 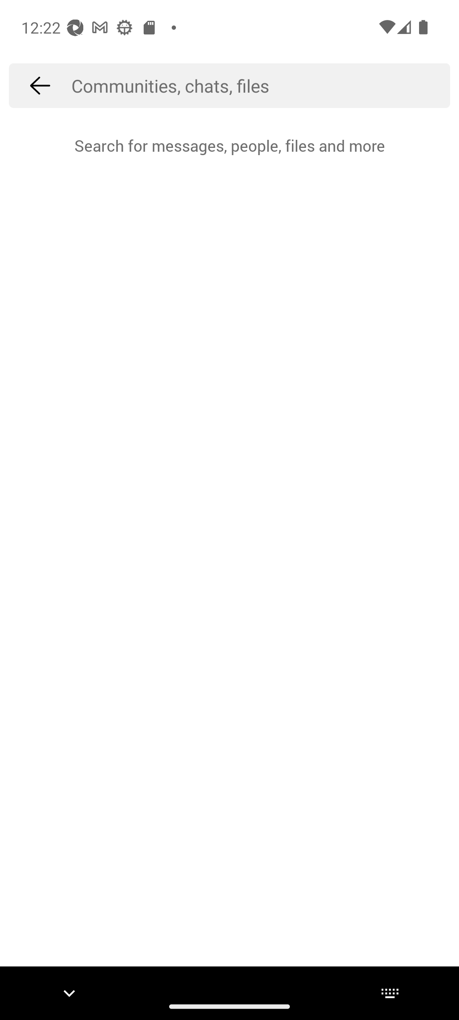 I want to click on Search for communities, chats, files and more, so click(x=261, y=85).